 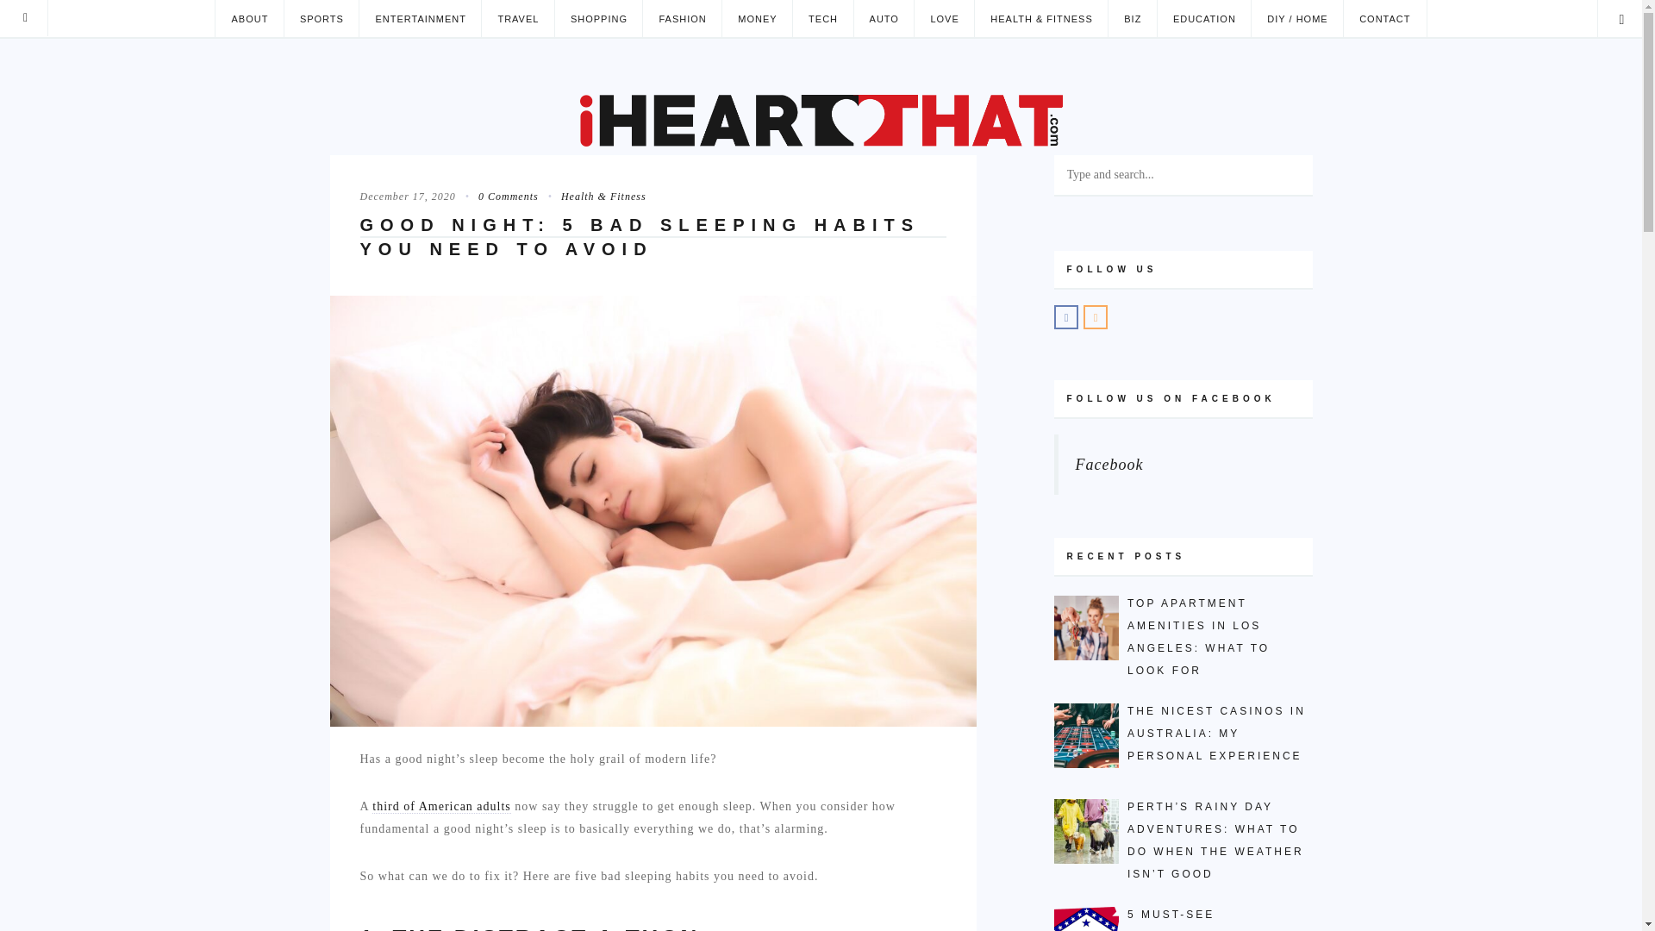 What do you see at coordinates (441, 806) in the screenshot?
I see `third of American adults` at bounding box center [441, 806].